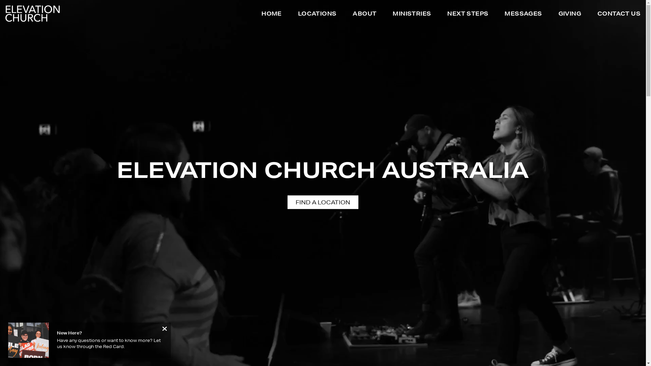 This screenshot has width=651, height=366. Describe the element at coordinates (468, 15) in the screenshot. I see `NEXT STEPS` at that location.